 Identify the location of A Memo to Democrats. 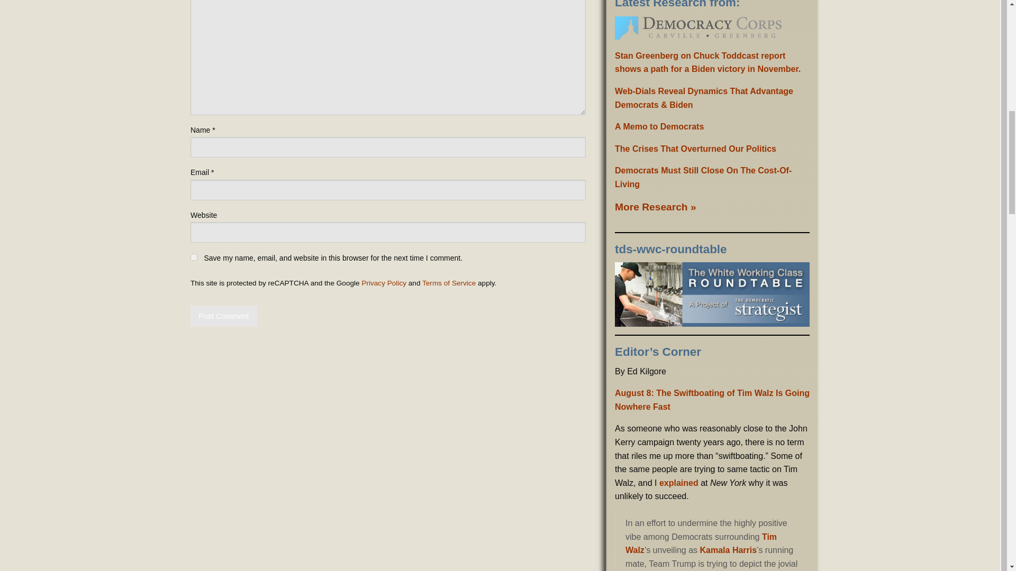
(659, 127).